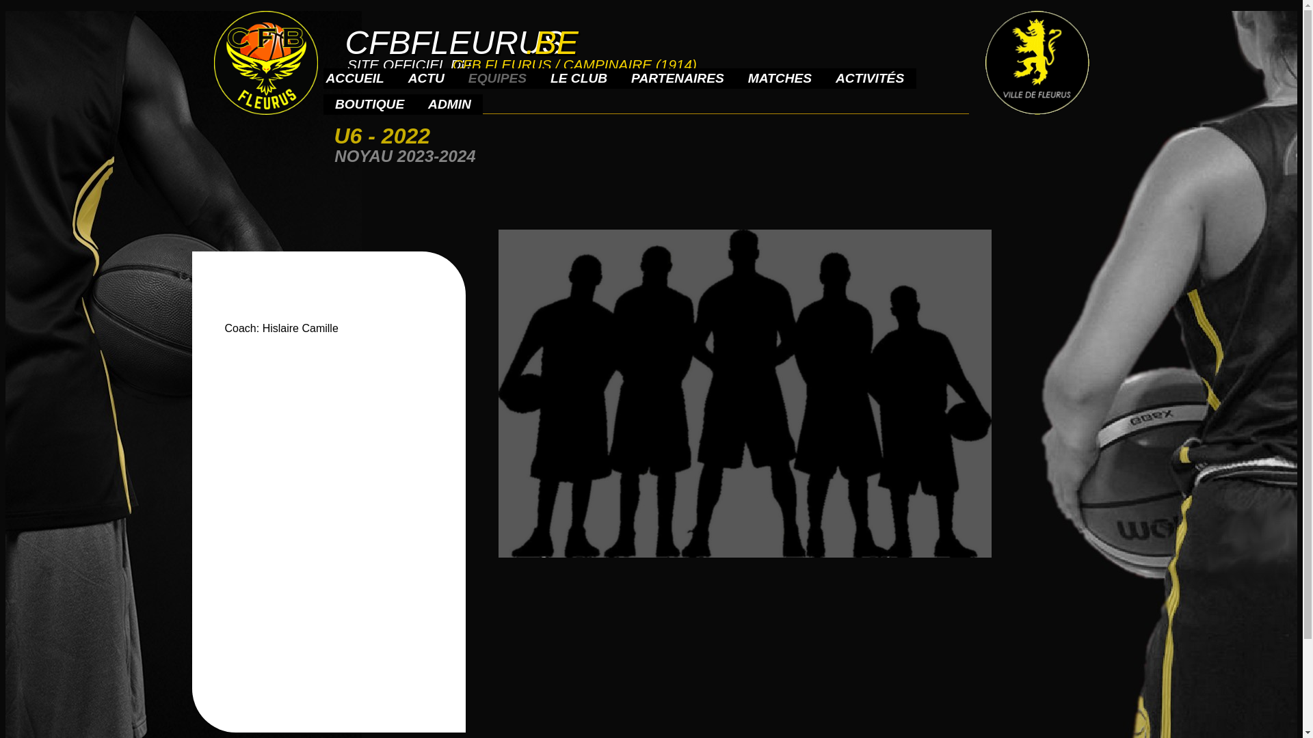 This screenshot has height=738, width=1313. Describe the element at coordinates (498, 79) in the screenshot. I see `EQUIPES` at that location.